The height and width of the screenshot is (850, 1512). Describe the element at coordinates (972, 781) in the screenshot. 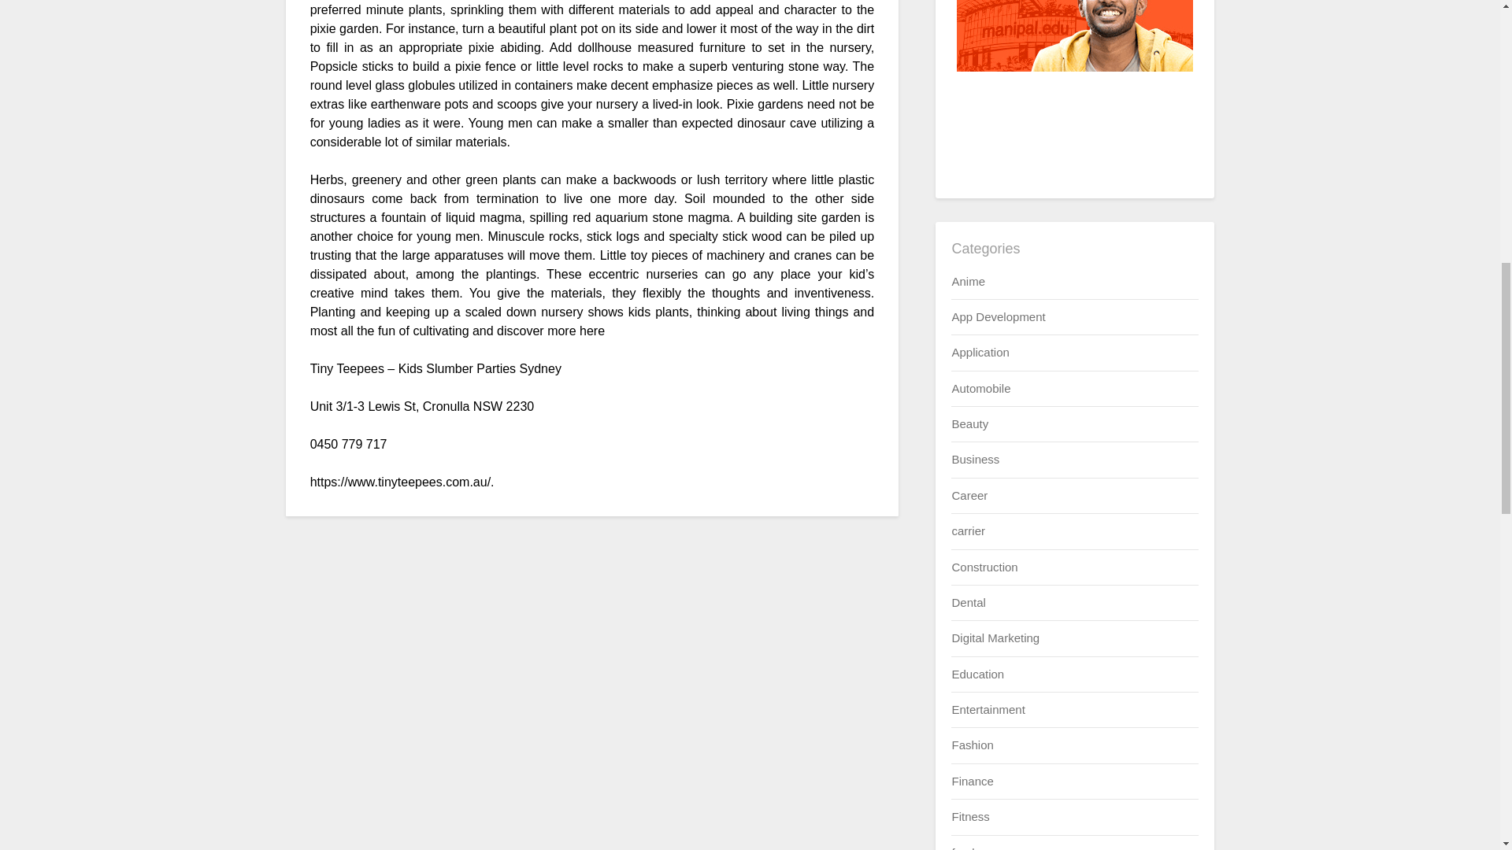

I see `Finance` at that location.